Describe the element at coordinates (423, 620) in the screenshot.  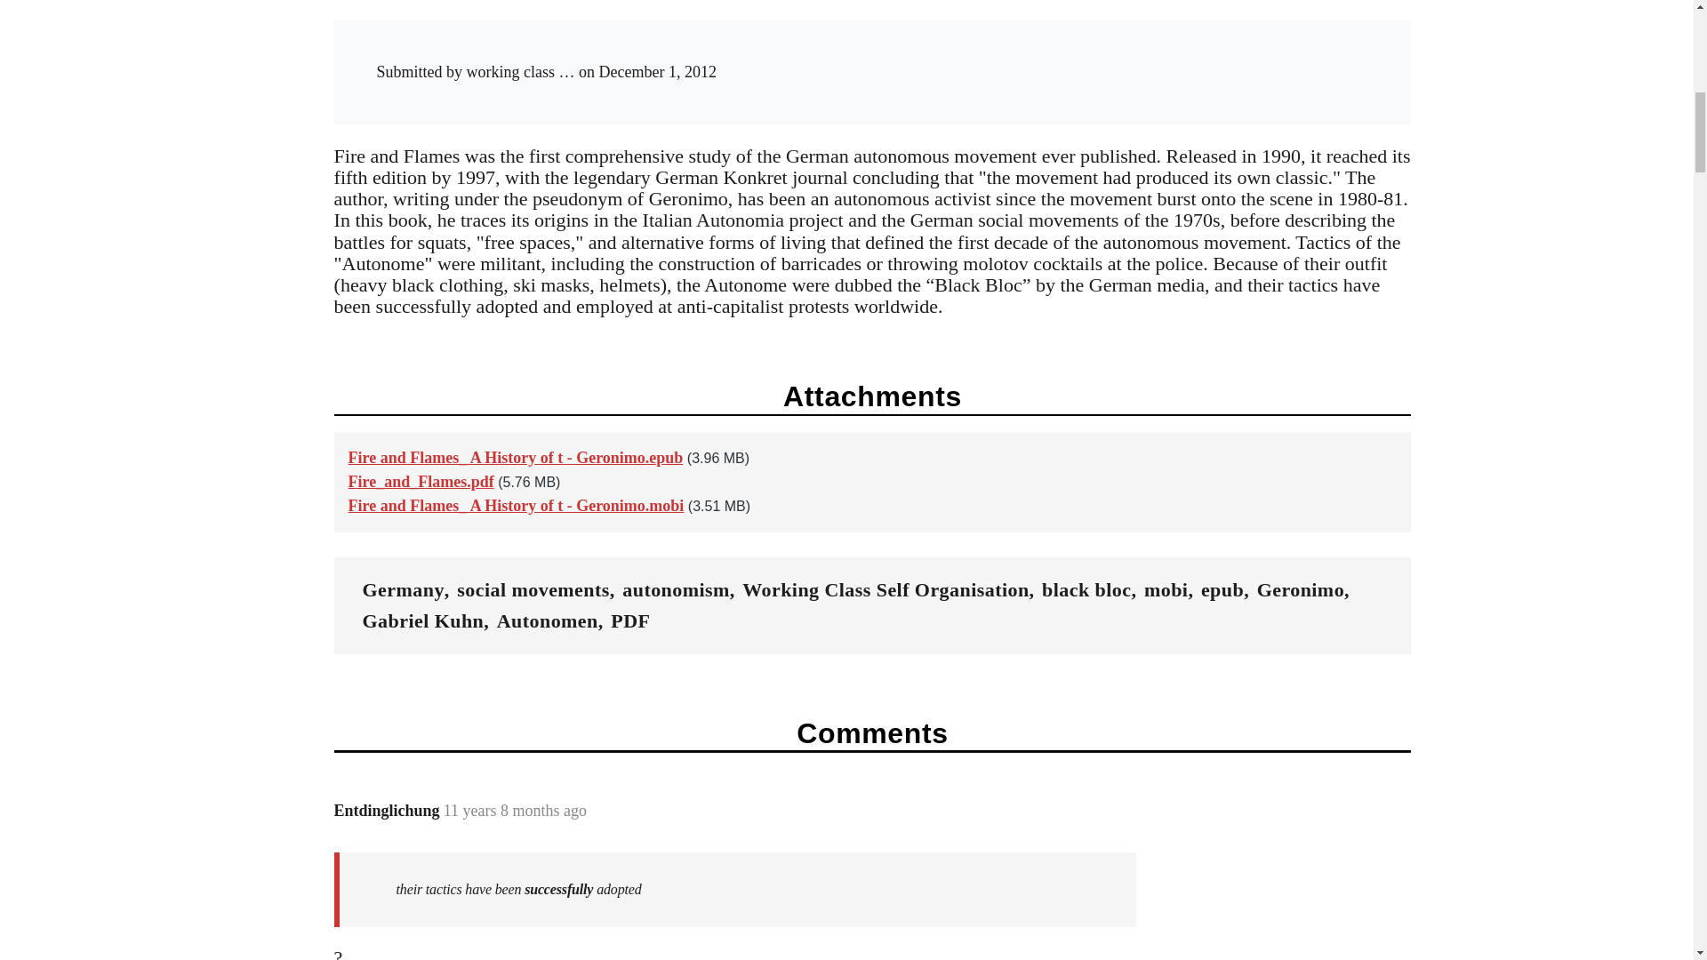
I see `Gabriel Kuhn` at that location.